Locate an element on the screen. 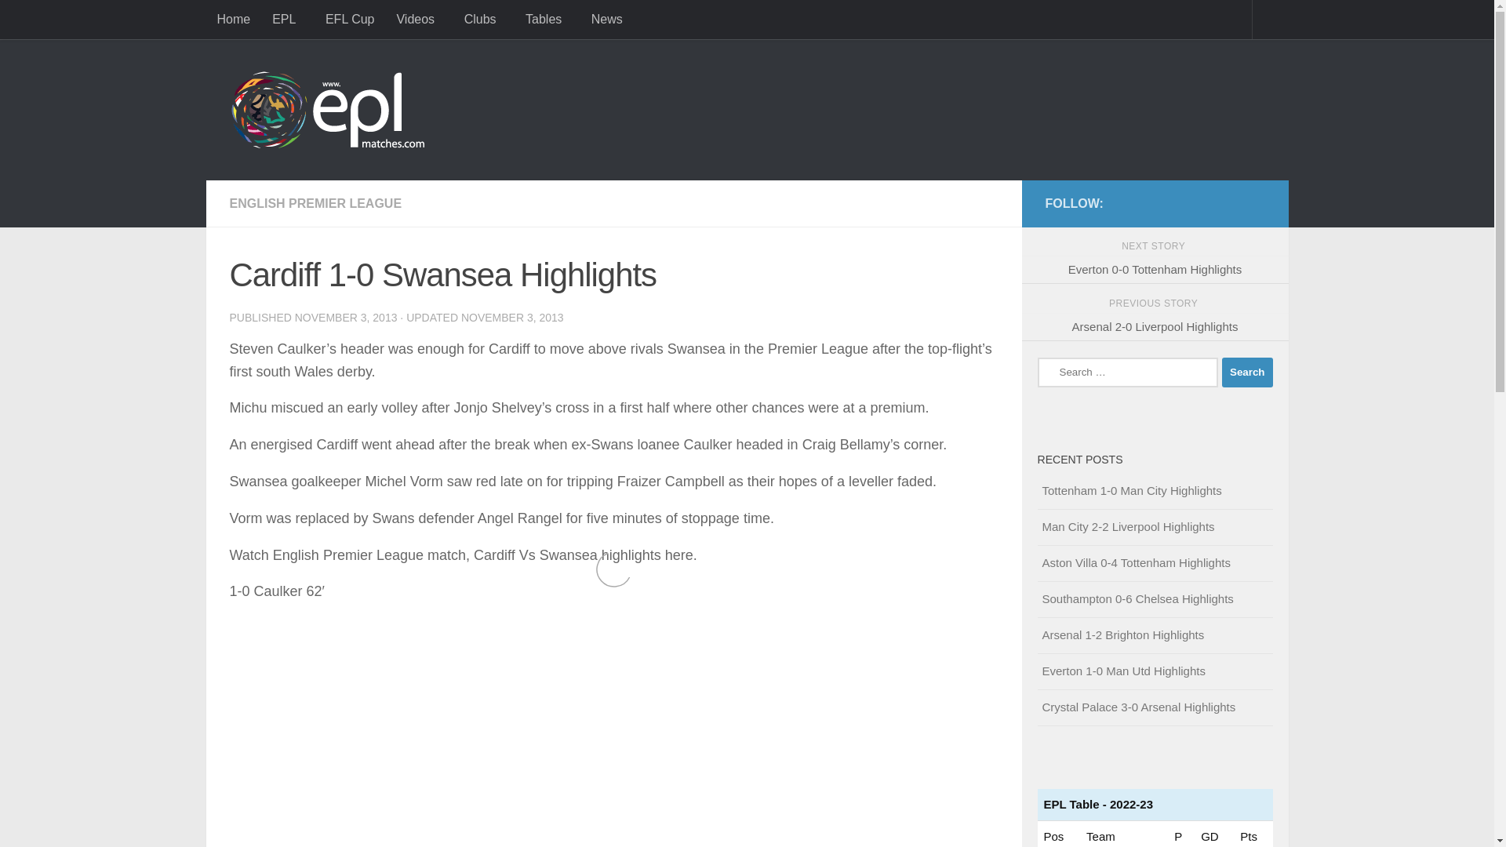 Image resolution: width=1506 pixels, height=847 pixels. Search is located at coordinates (1247, 372).